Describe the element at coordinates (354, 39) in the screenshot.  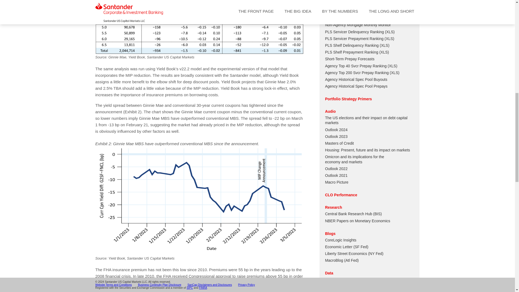
I see `PLS Servicer Prepayment Ranking` at that location.